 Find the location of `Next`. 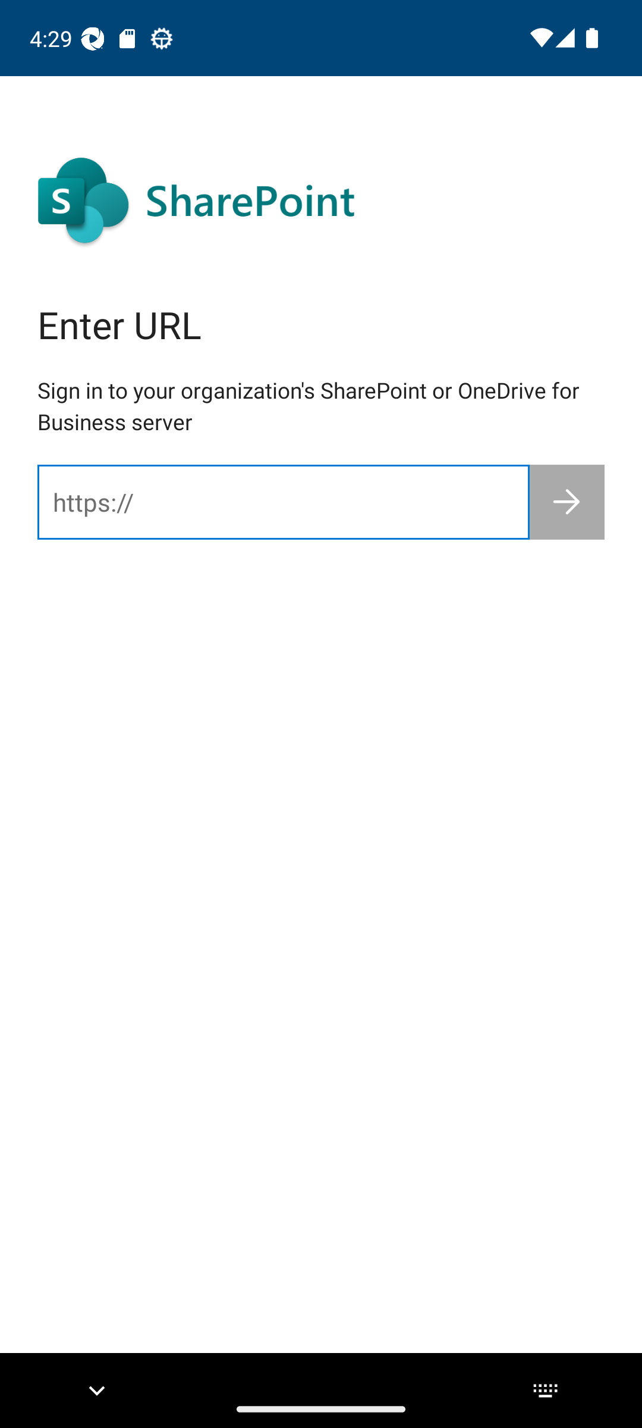

Next is located at coordinates (567, 502).